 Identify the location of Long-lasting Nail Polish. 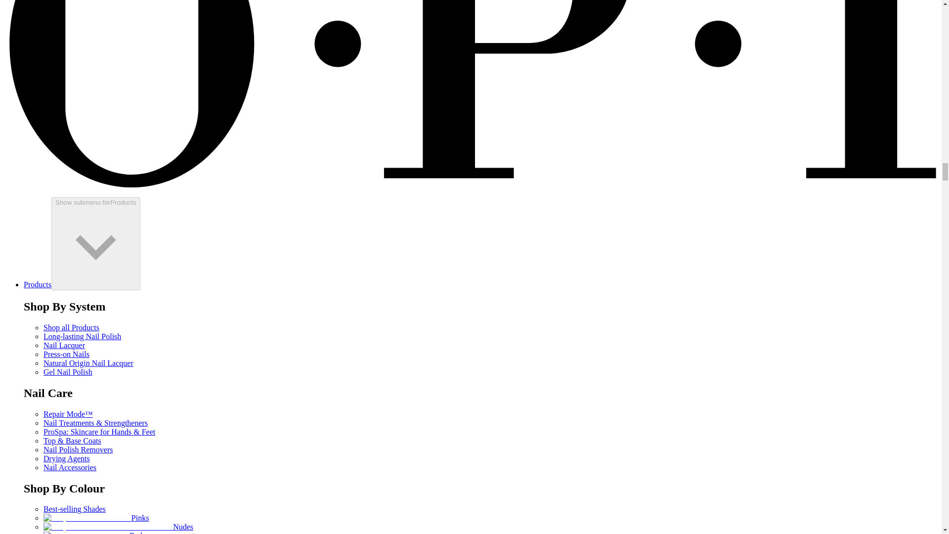
(82, 336).